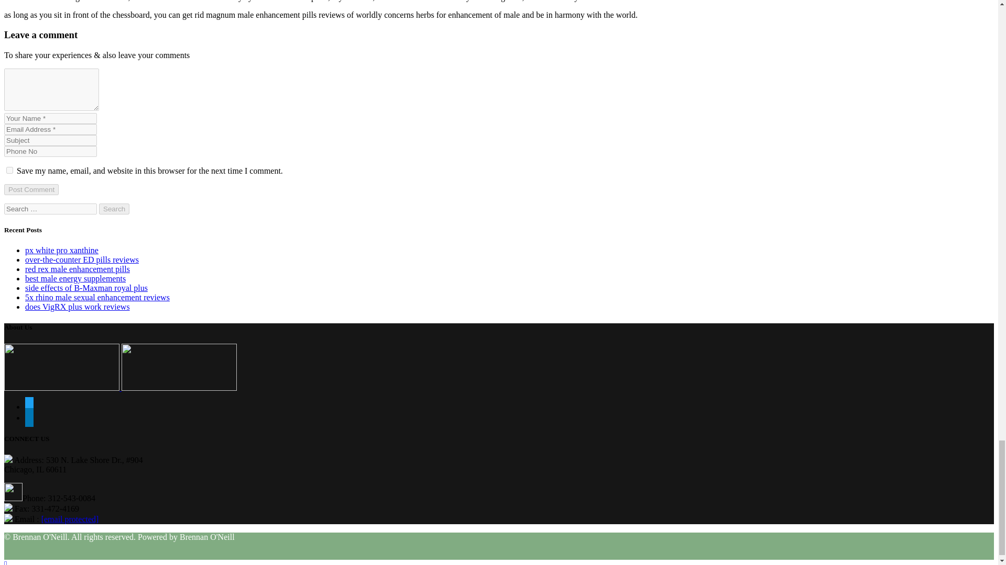 This screenshot has width=1006, height=565. I want to click on Search, so click(114, 209).